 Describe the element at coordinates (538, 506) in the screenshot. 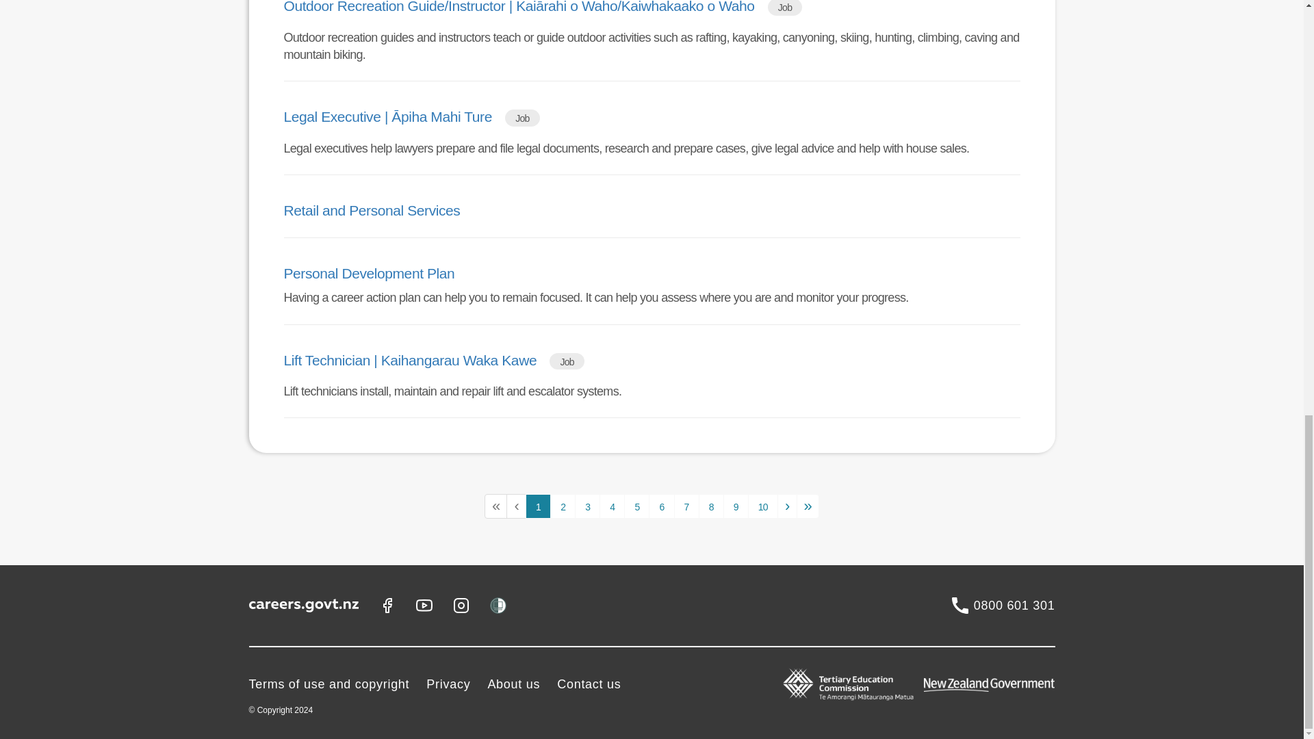

I see `View page number 1` at that location.